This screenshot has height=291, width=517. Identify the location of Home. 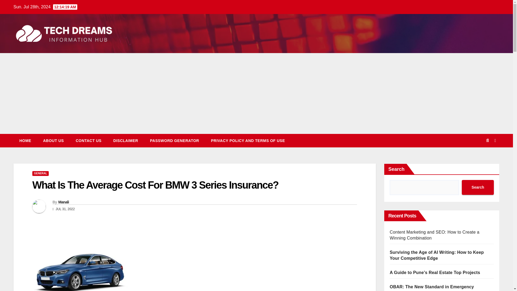
(25, 140).